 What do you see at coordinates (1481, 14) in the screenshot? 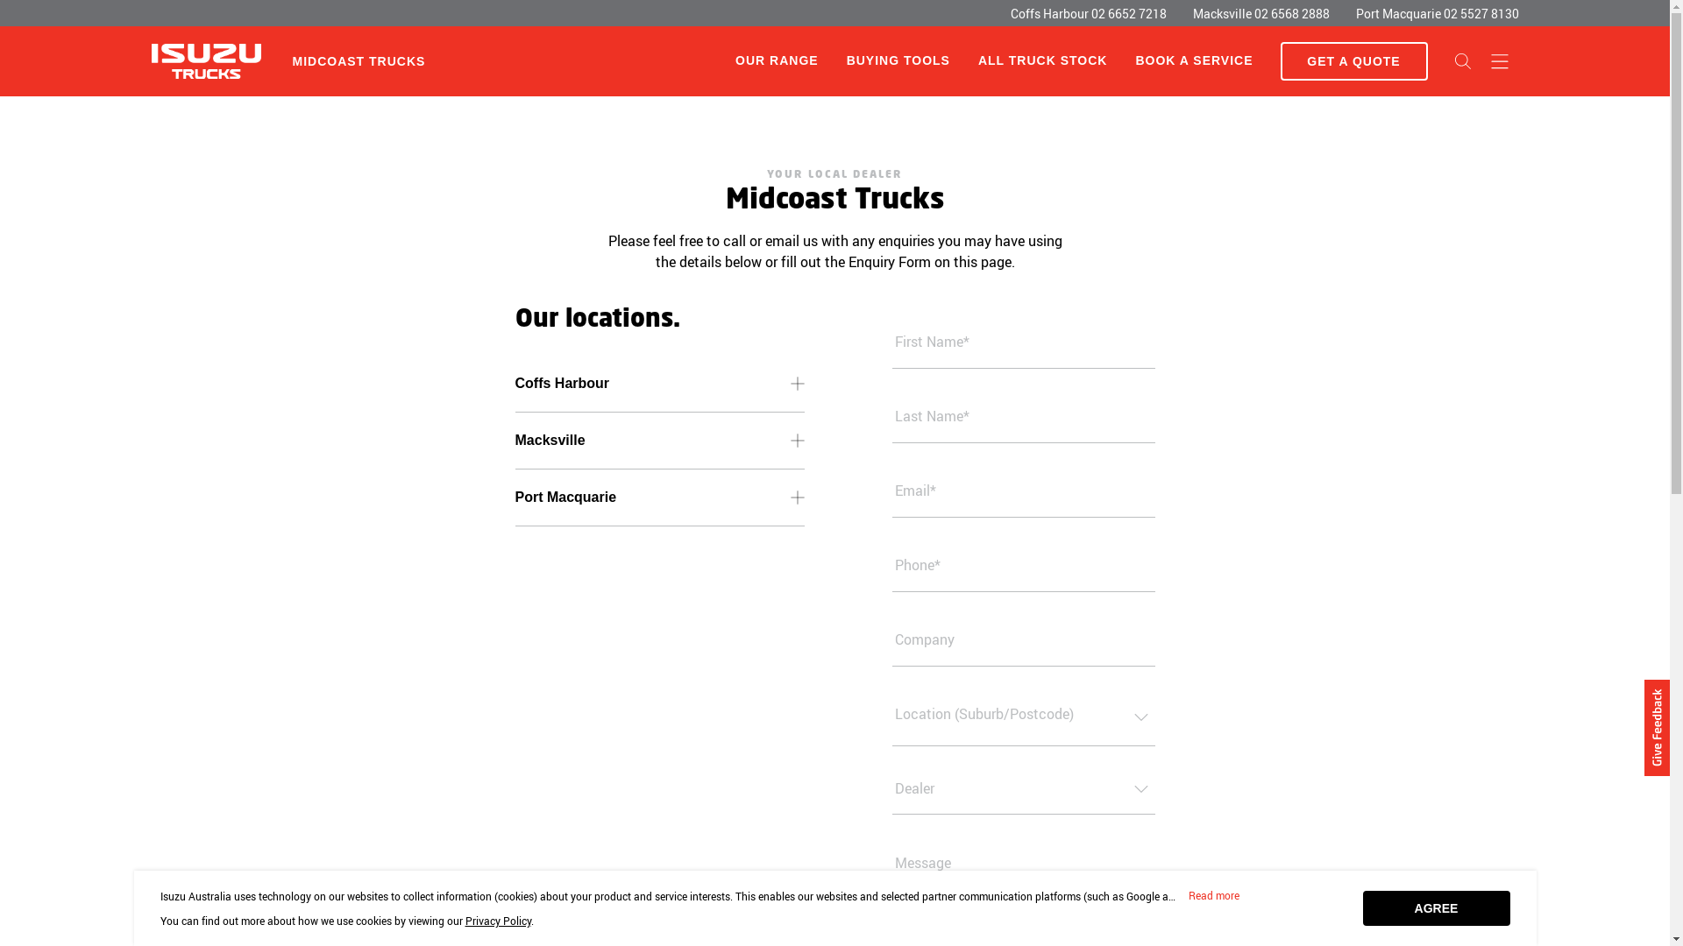
I see `02 5527 8130` at bounding box center [1481, 14].